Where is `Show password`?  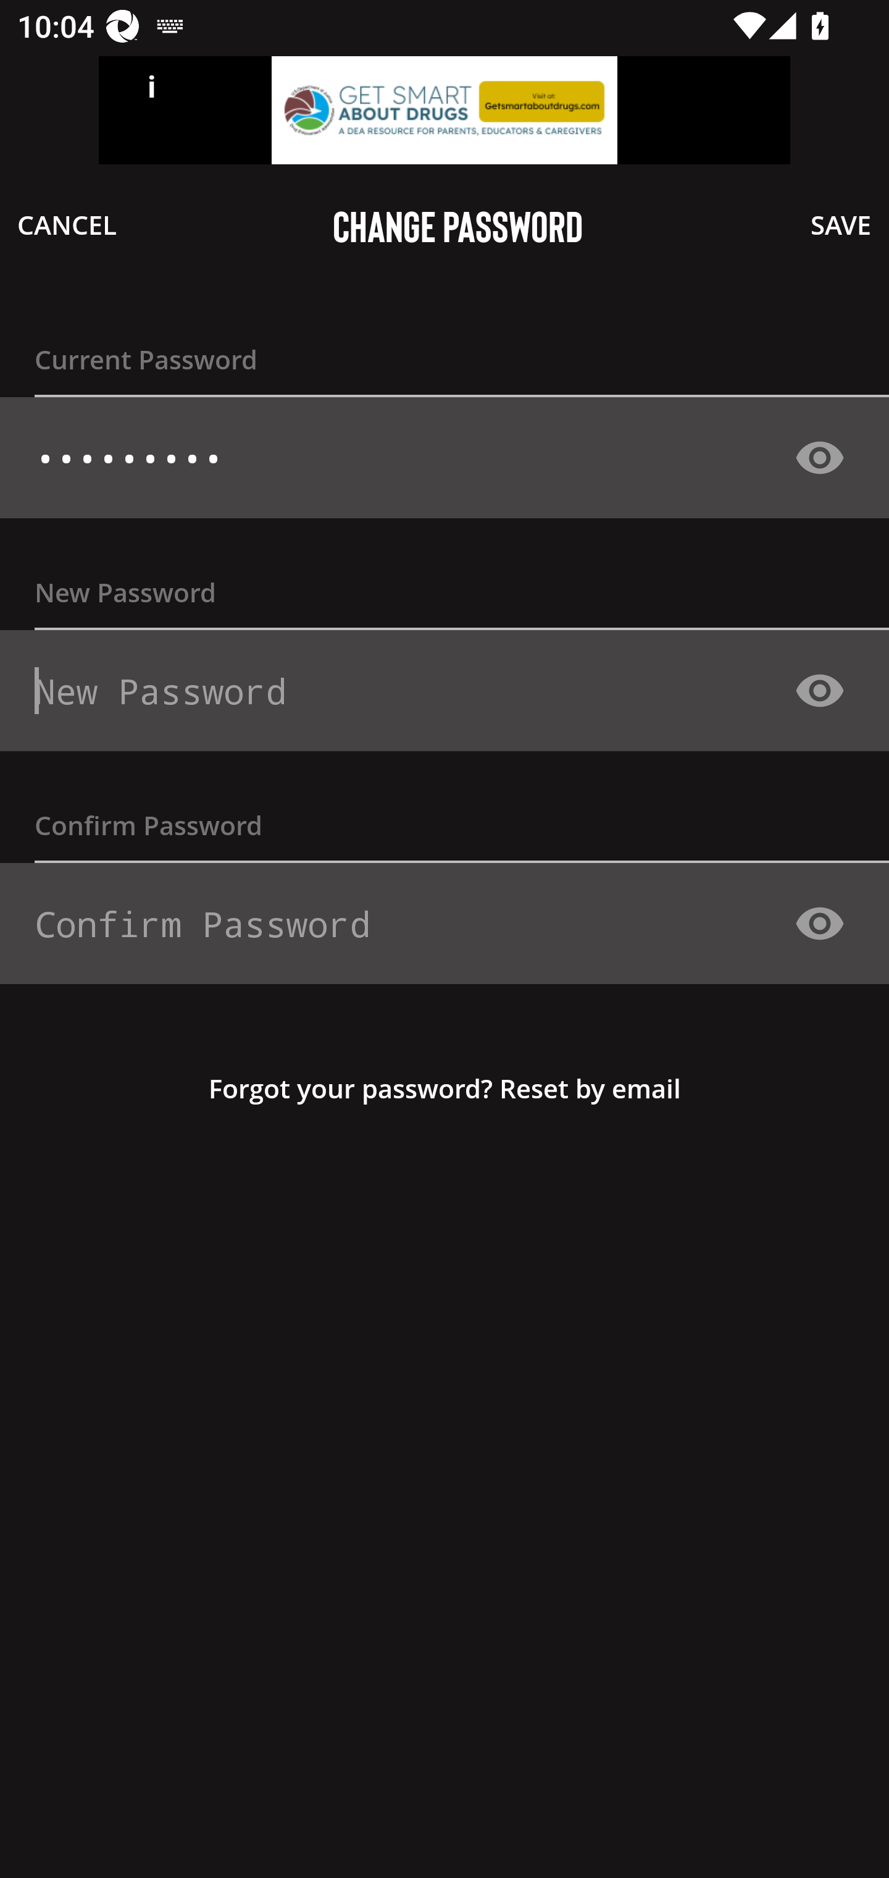 Show password is located at coordinates (820, 689).